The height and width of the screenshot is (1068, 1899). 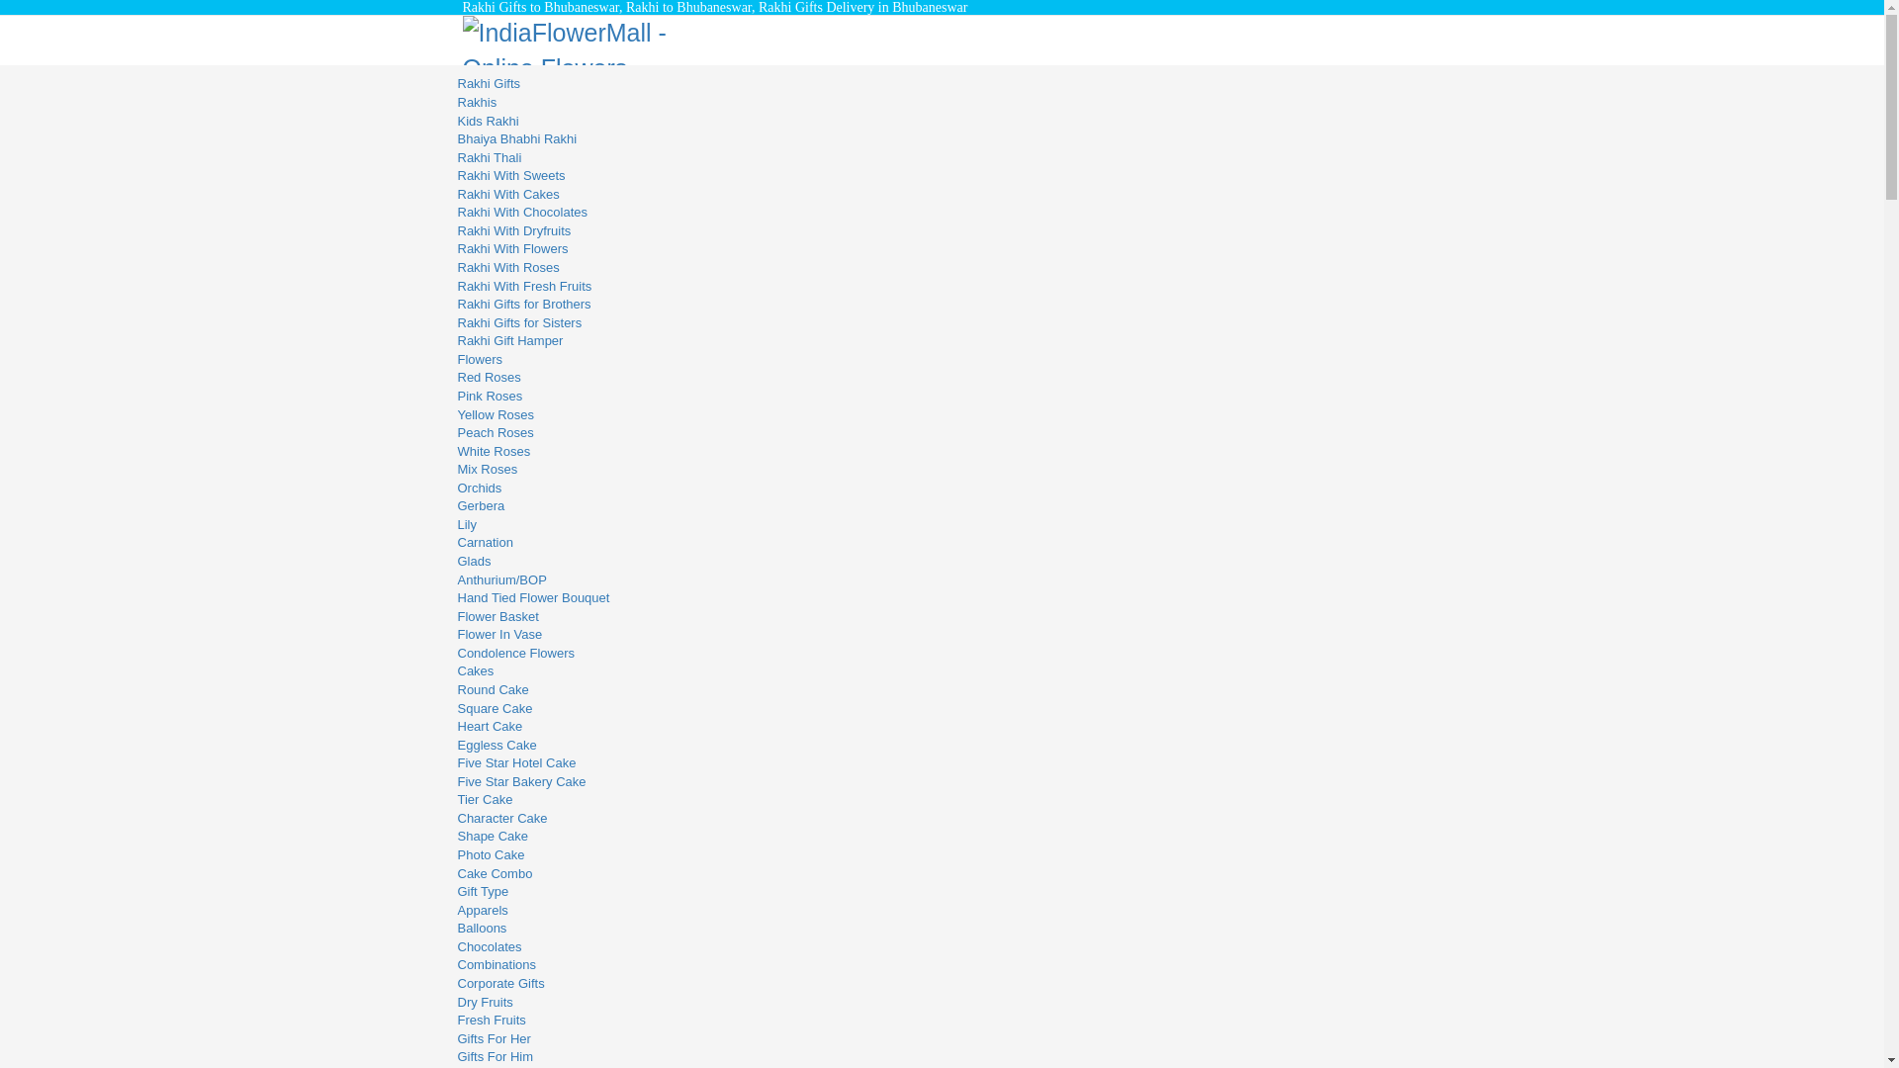 What do you see at coordinates (512, 249) in the screenshot?
I see `Rakhi With Flowers` at bounding box center [512, 249].